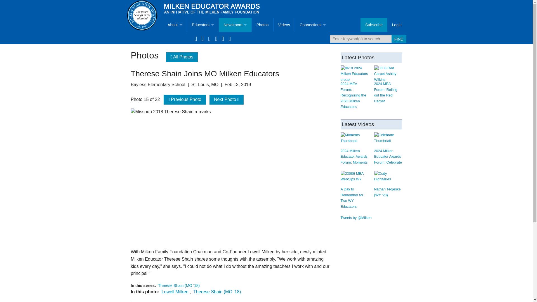  Describe the element at coordinates (313, 53) in the screenshot. I see `Milestones` at that location.